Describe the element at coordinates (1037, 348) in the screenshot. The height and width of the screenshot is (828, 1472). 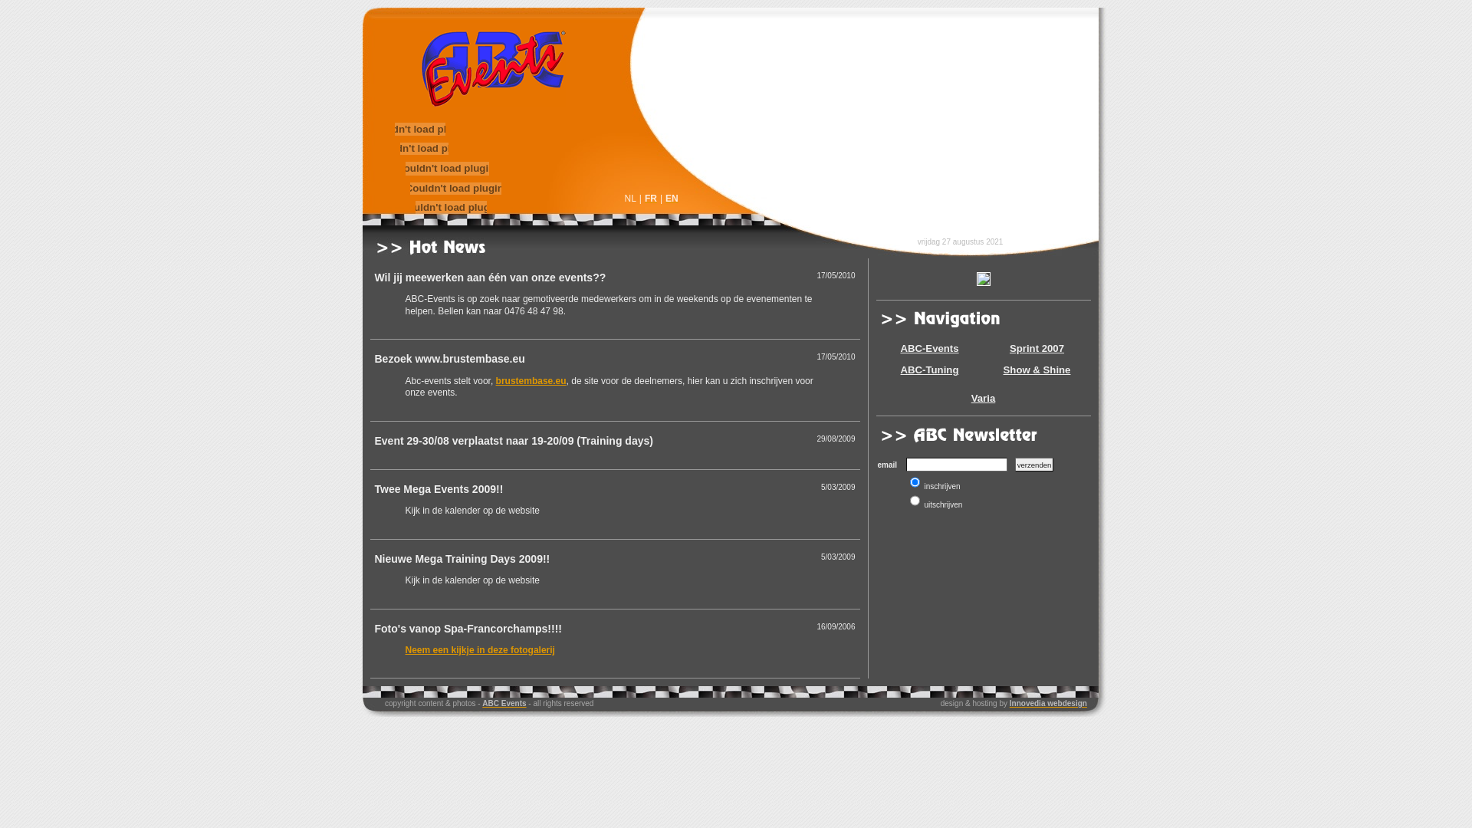
I see `Sprint 2007` at that location.